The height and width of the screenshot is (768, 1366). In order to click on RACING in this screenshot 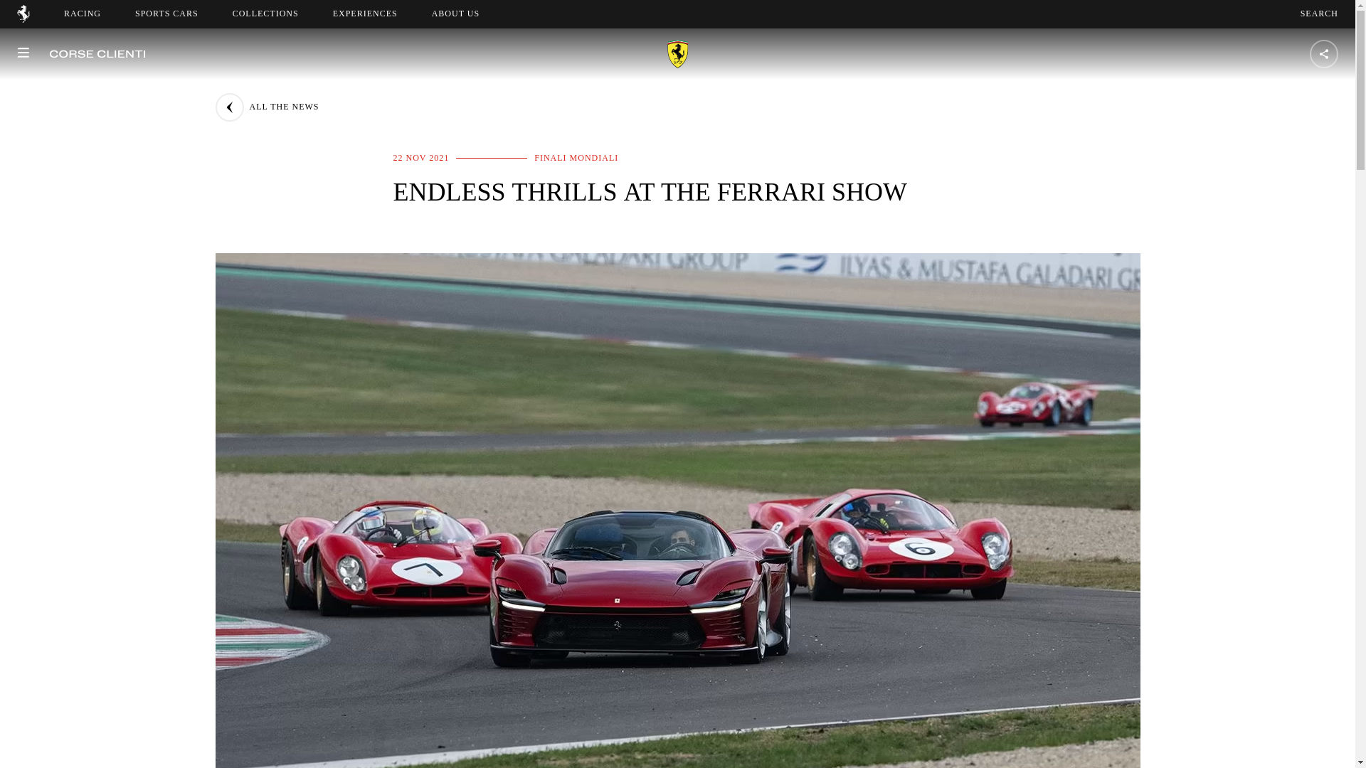, I will do `click(166, 14)`.